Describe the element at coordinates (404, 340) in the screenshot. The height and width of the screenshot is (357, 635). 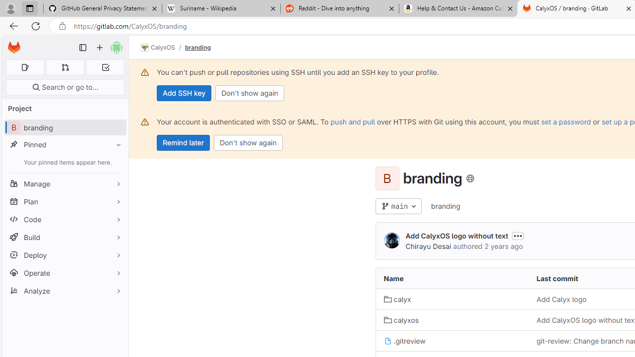
I see `.gitreview` at that location.